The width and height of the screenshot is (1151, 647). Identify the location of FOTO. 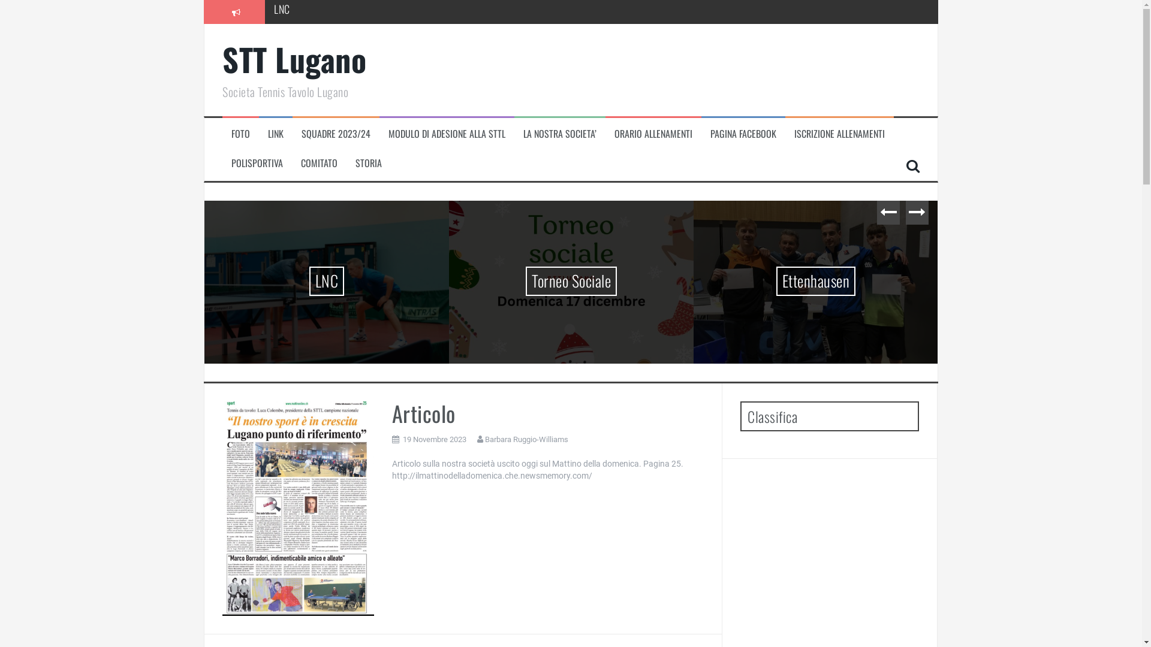
(241, 134).